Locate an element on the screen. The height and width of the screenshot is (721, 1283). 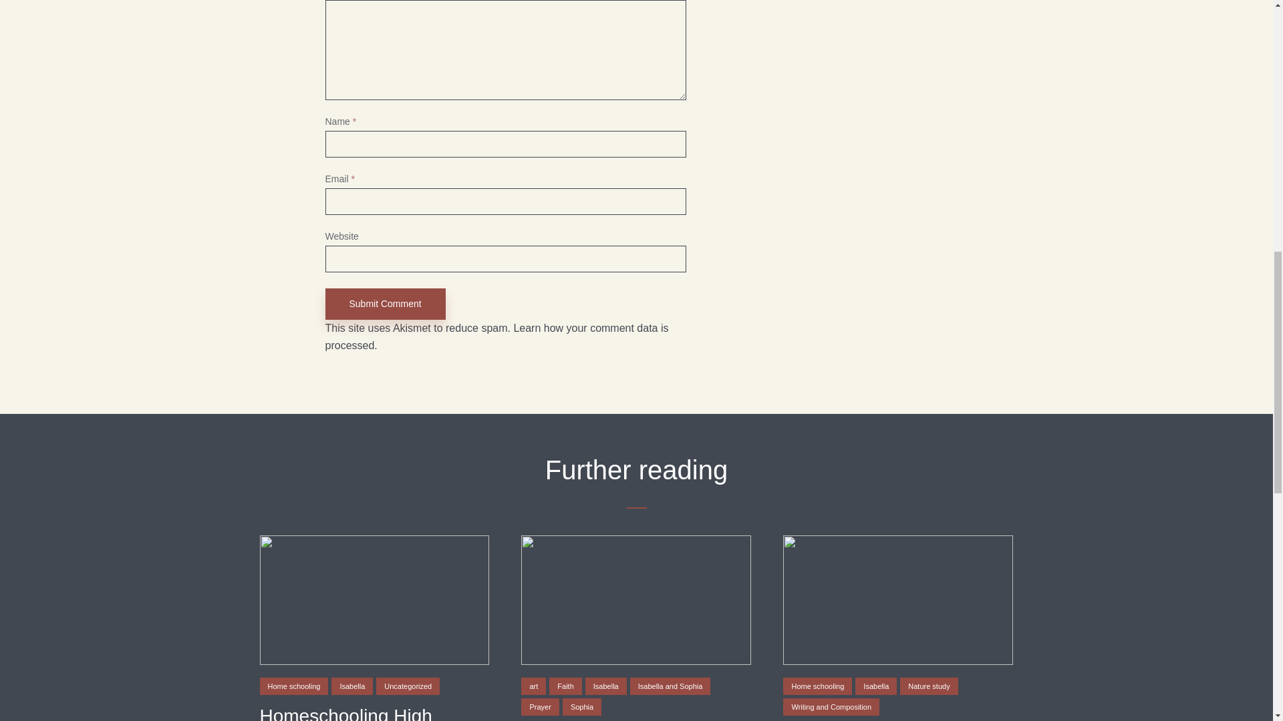
Faith is located at coordinates (565, 686).